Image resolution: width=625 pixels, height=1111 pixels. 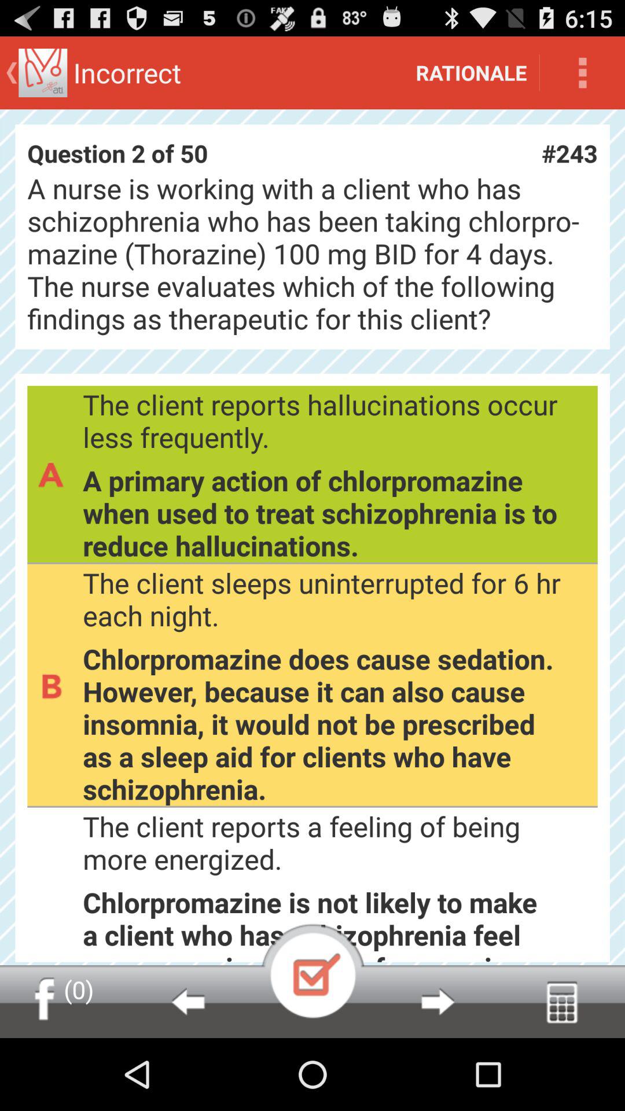 I want to click on turn off item below the client reports icon, so click(x=312, y=971).